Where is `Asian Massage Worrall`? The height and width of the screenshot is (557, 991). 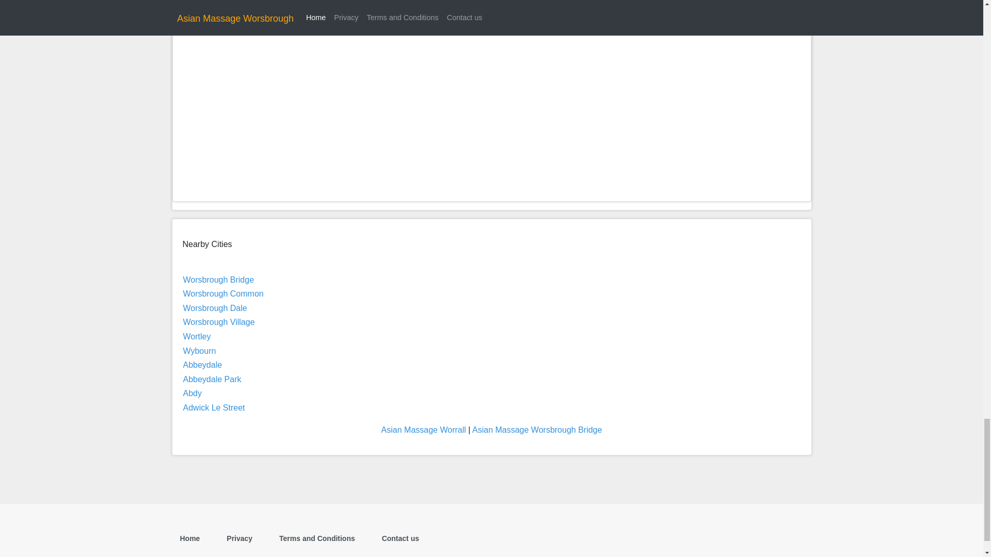
Asian Massage Worrall is located at coordinates (423, 430).